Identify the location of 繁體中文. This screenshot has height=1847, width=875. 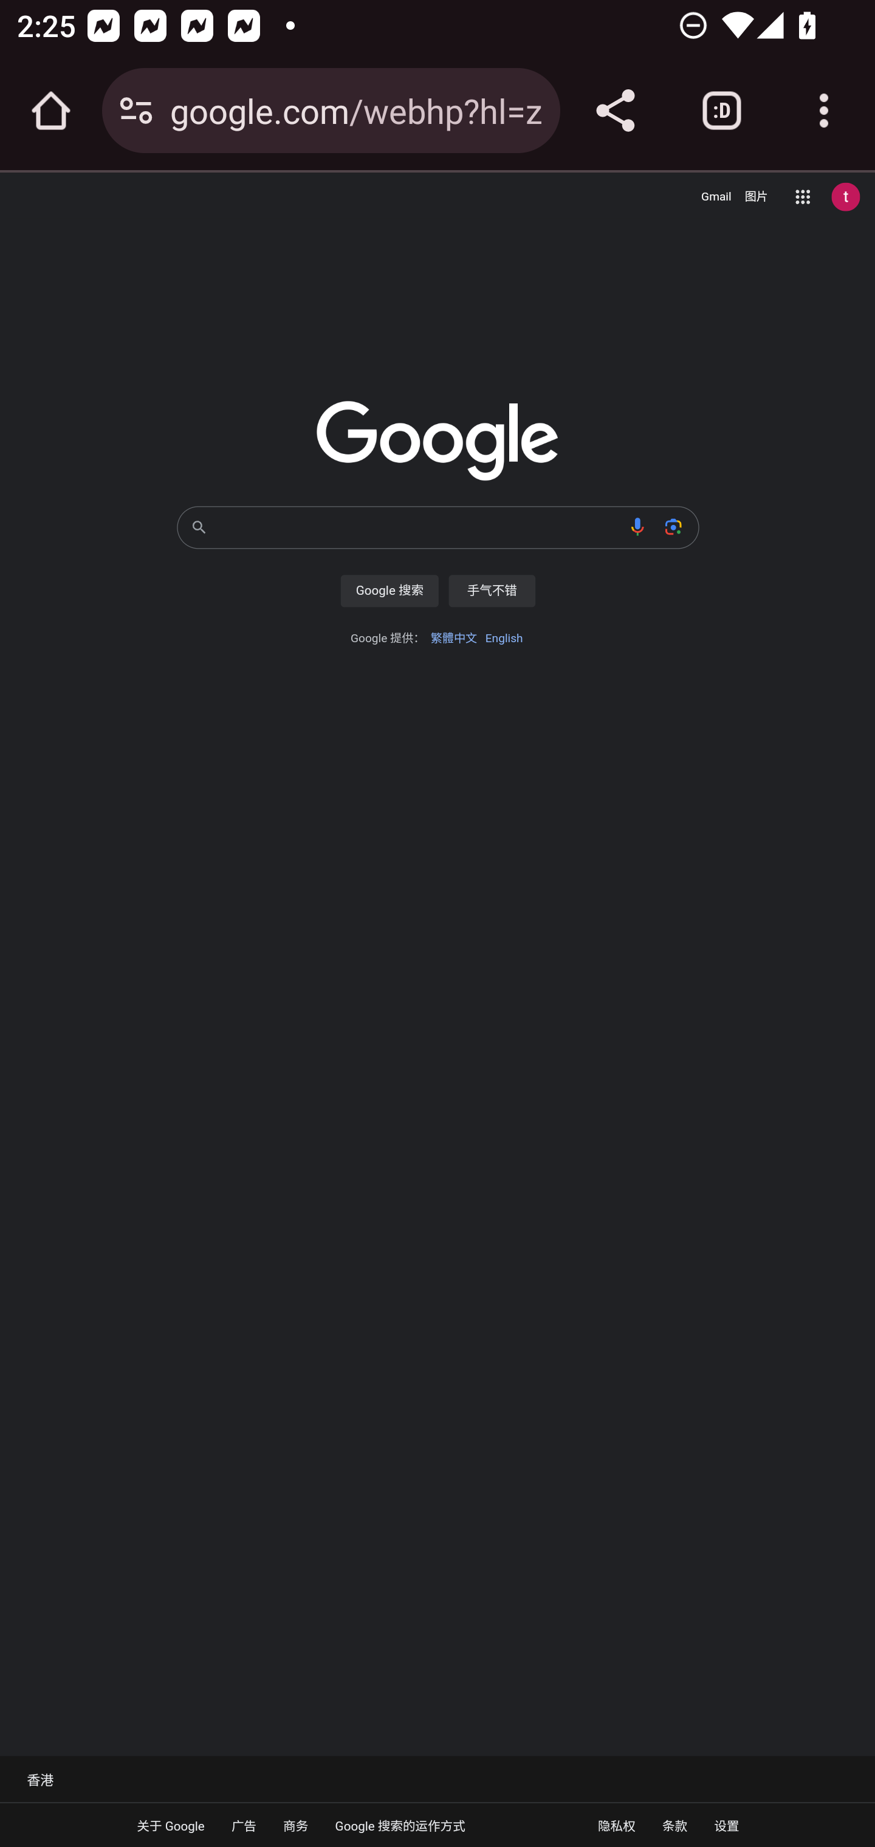
(453, 638).